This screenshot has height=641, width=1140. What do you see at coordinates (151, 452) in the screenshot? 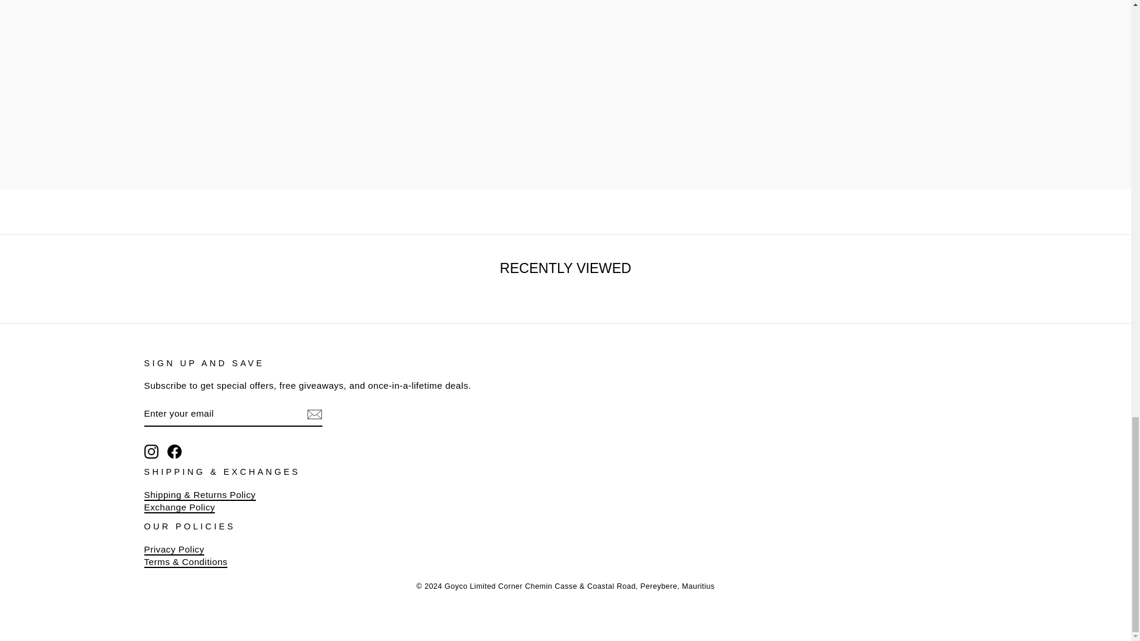
I see `instagram` at bounding box center [151, 452].